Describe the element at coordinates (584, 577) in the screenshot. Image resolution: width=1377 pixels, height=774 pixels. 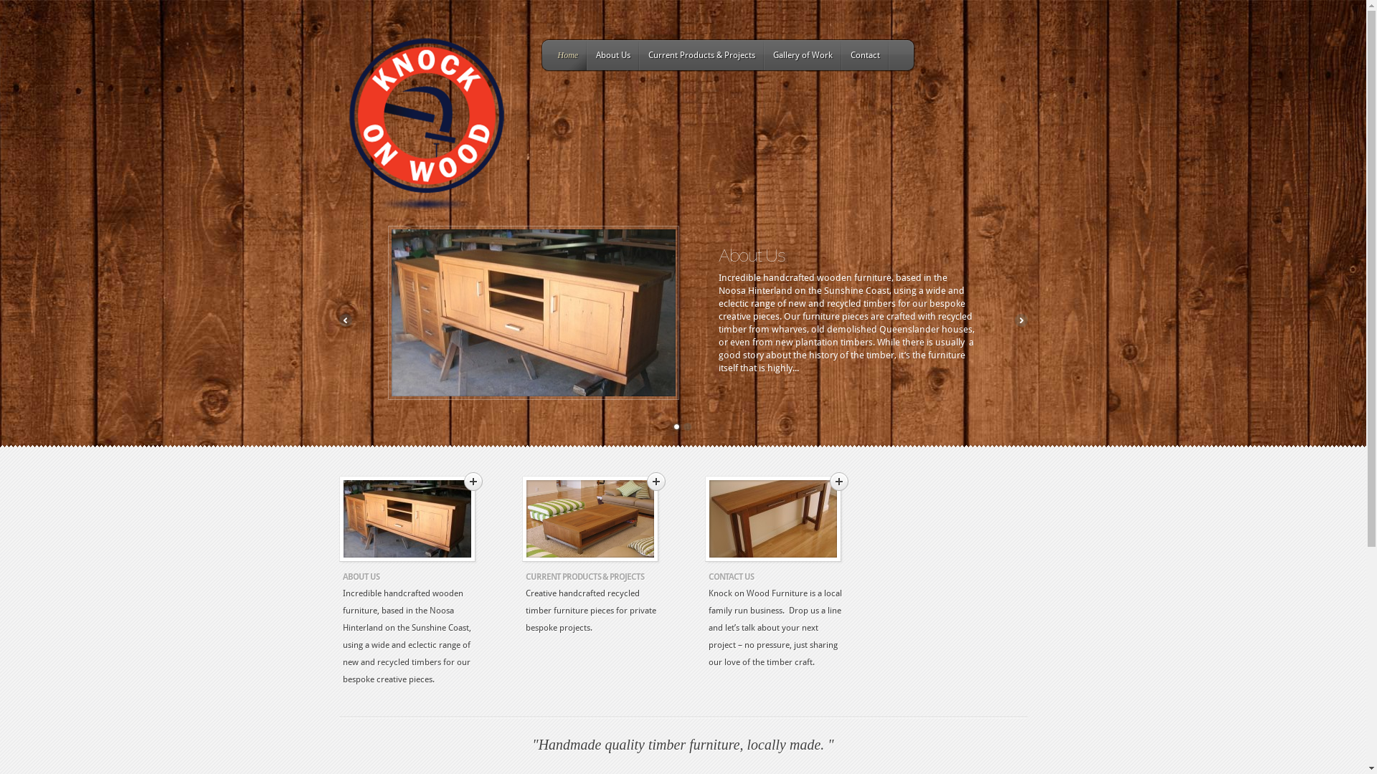
I see `CURRENT PRODUCTS & PROJECTS` at that location.